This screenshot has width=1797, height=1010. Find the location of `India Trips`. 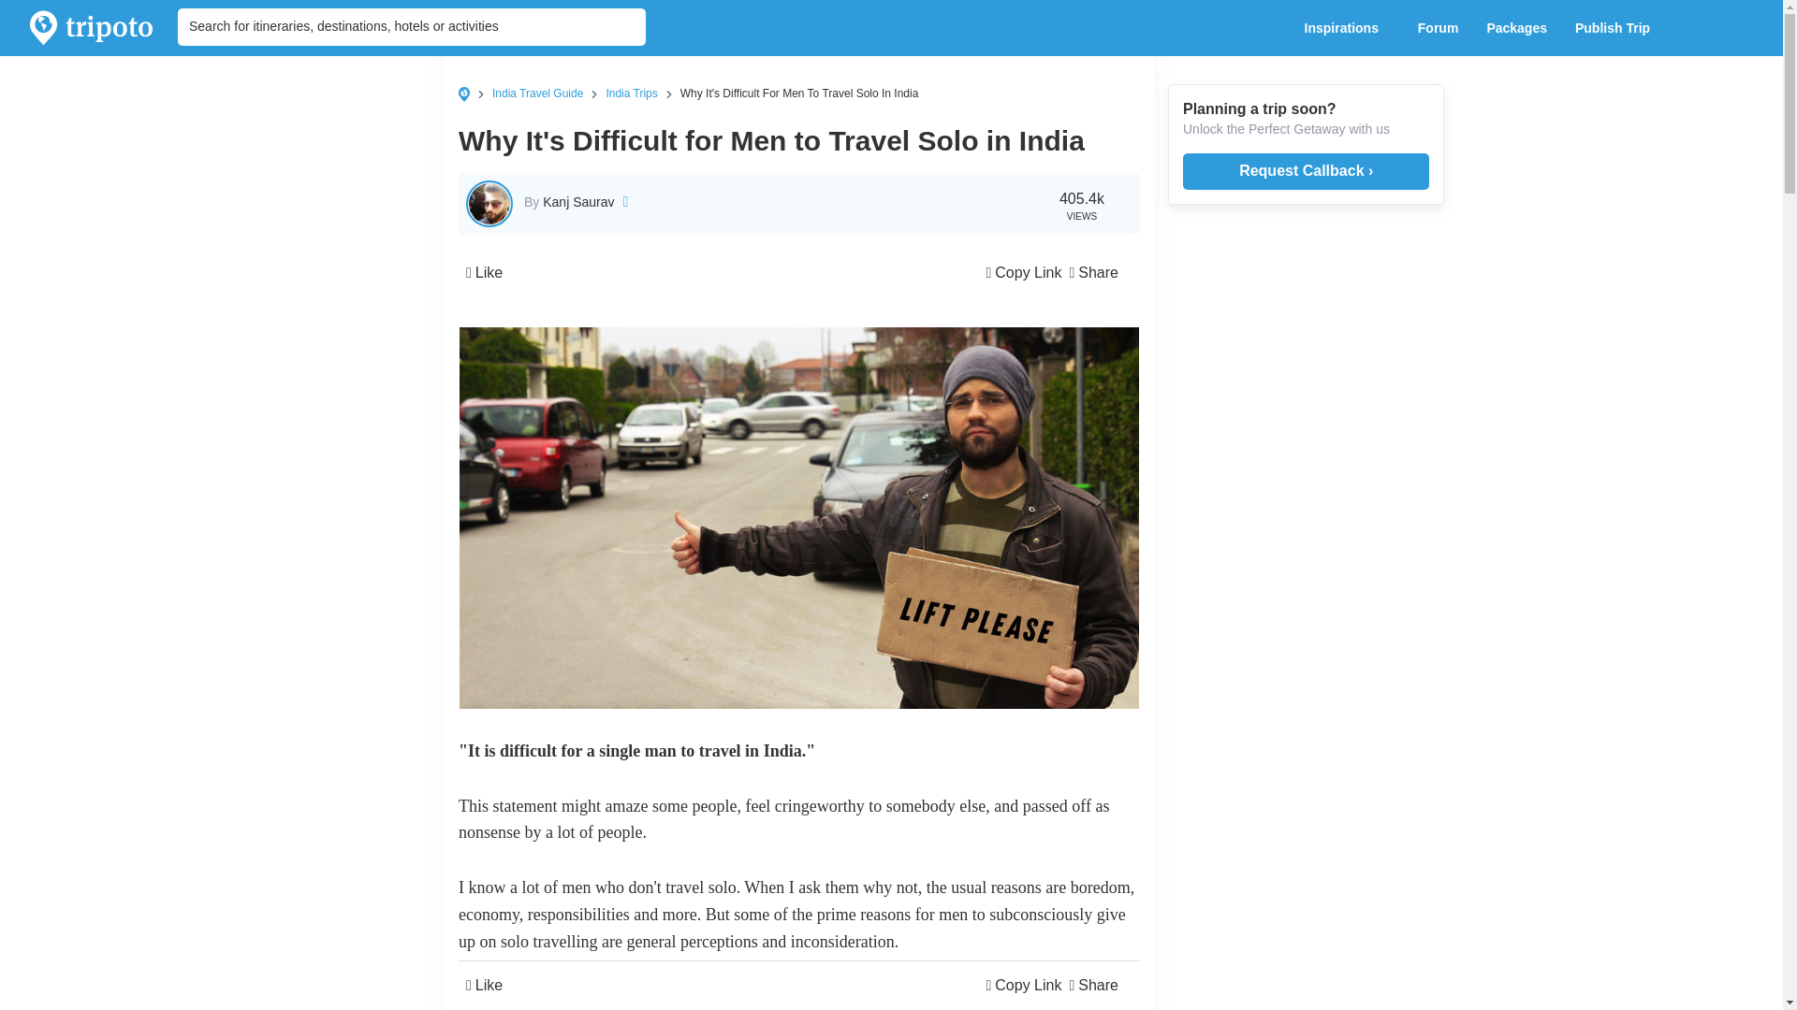

India Trips is located at coordinates (631, 93).